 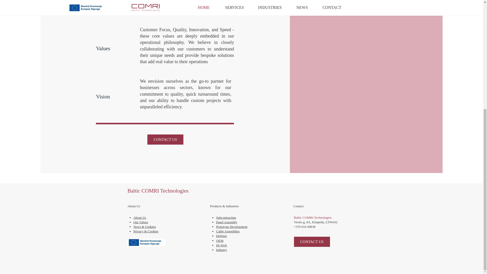 What do you see at coordinates (311, 242) in the screenshot?
I see `CONTACT US` at bounding box center [311, 242].